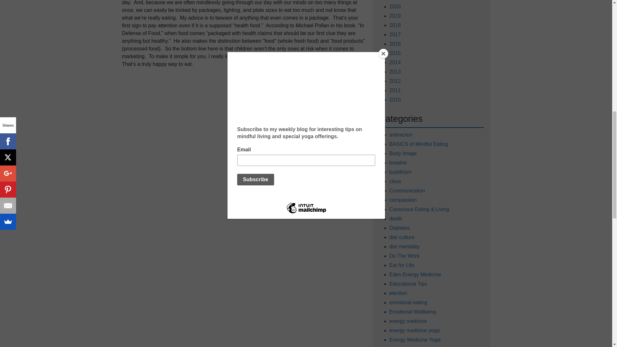 This screenshot has height=347, width=617. What do you see at coordinates (395, 6) in the screenshot?
I see `2020` at bounding box center [395, 6].